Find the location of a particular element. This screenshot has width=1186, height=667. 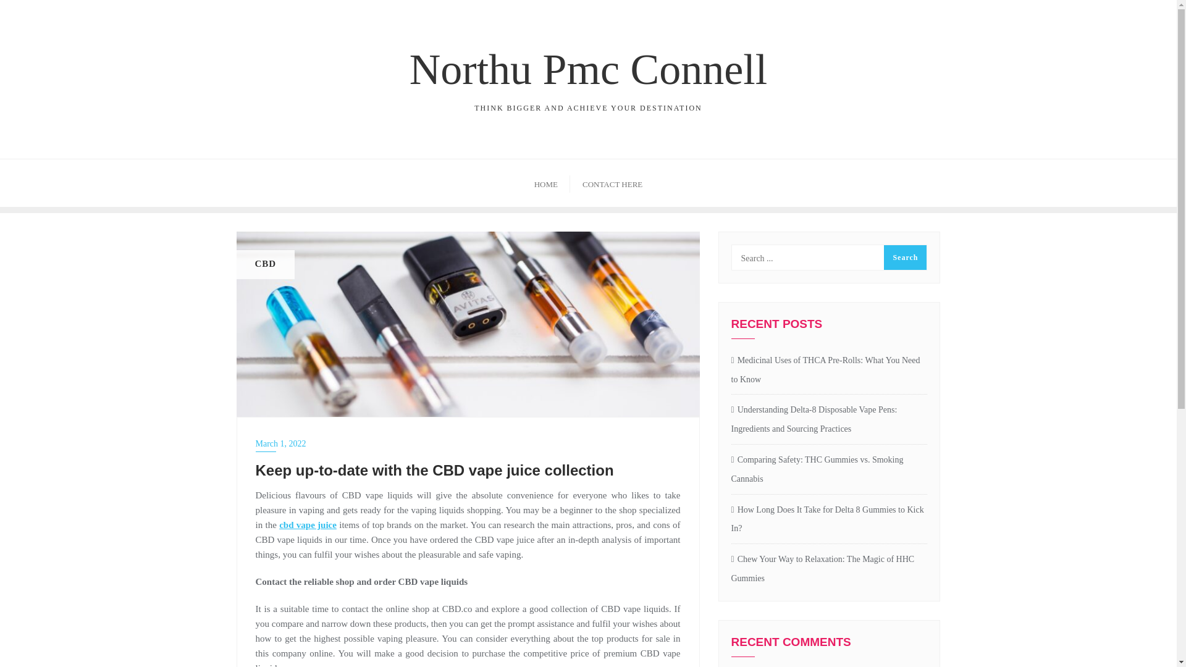

HOME is located at coordinates (829, 569).